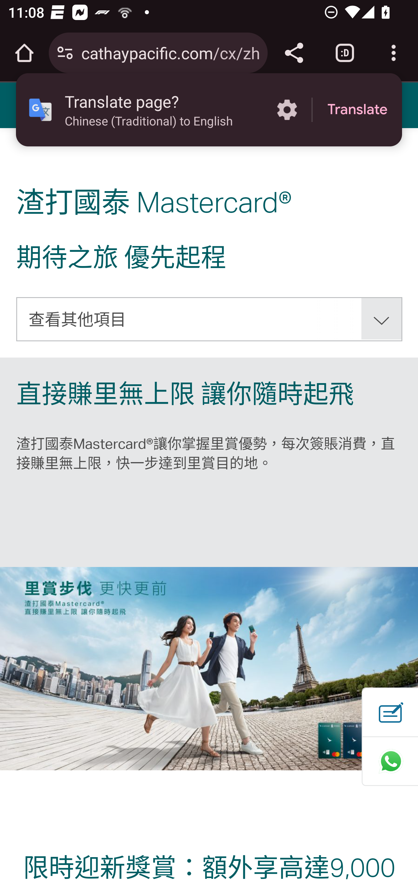  What do you see at coordinates (27, 105) in the screenshot?
I see `功能表` at bounding box center [27, 105].